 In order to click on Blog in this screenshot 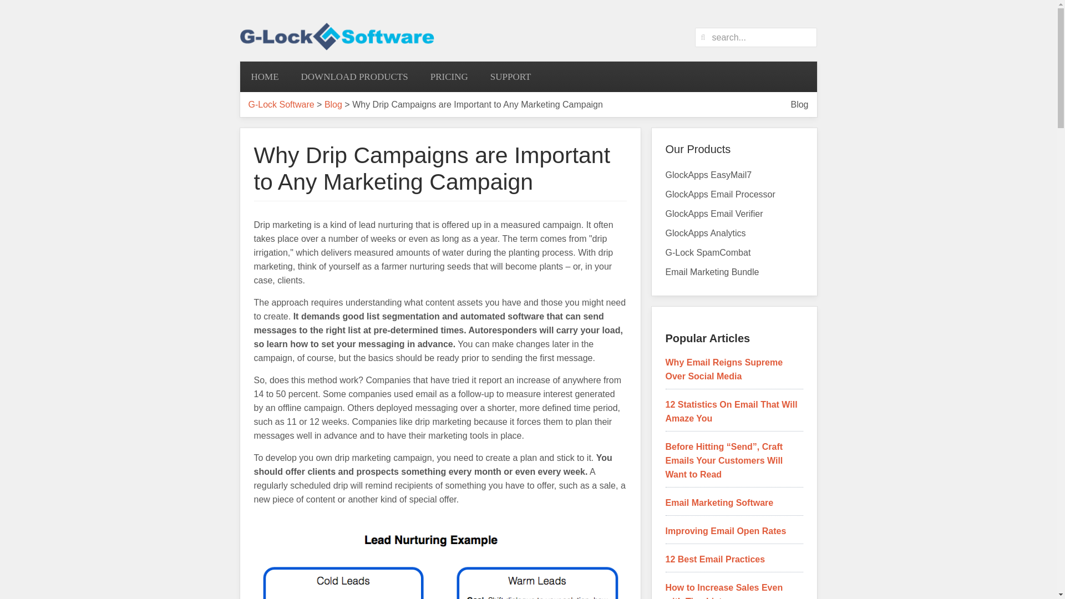, I will do `click(799, 104)`.